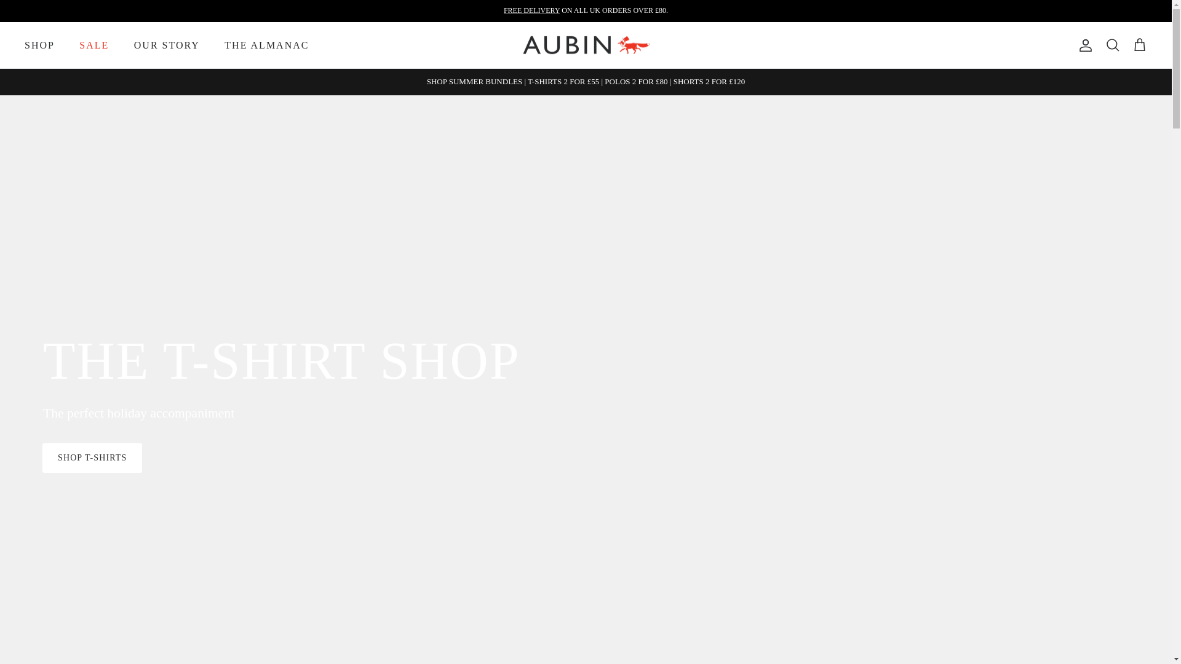 This screenshot has height=664, width=1181. I want to click on Search, so click(1112, 45).